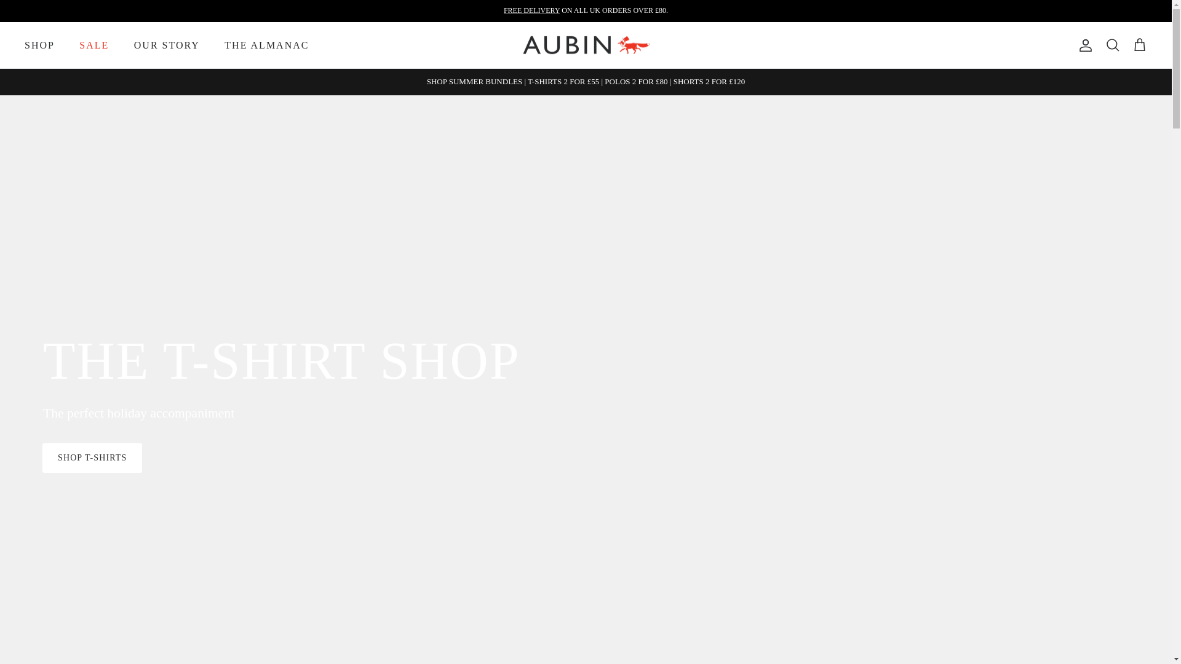 This screenshot has height=664, width=1181. I want to click on Search, so click(1112, 45).